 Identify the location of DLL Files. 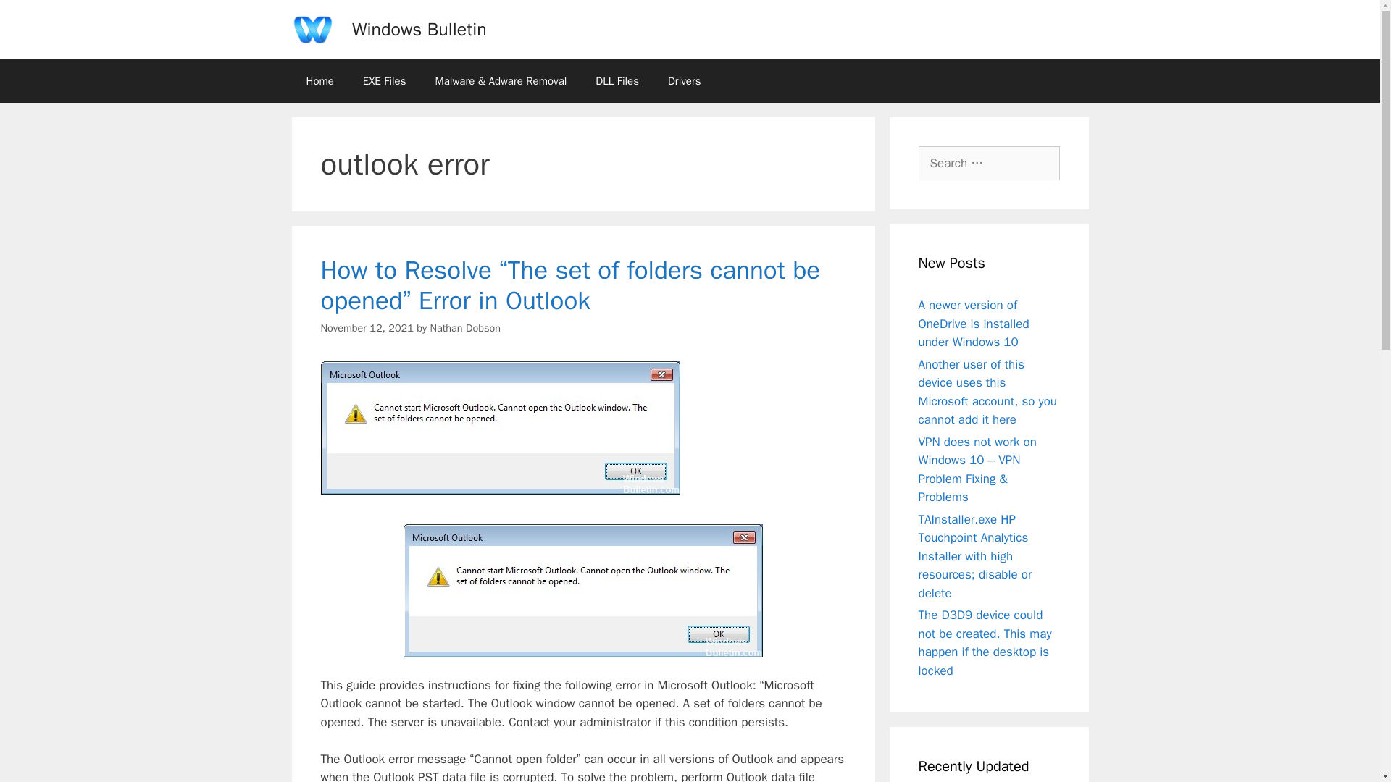
(617, 81).